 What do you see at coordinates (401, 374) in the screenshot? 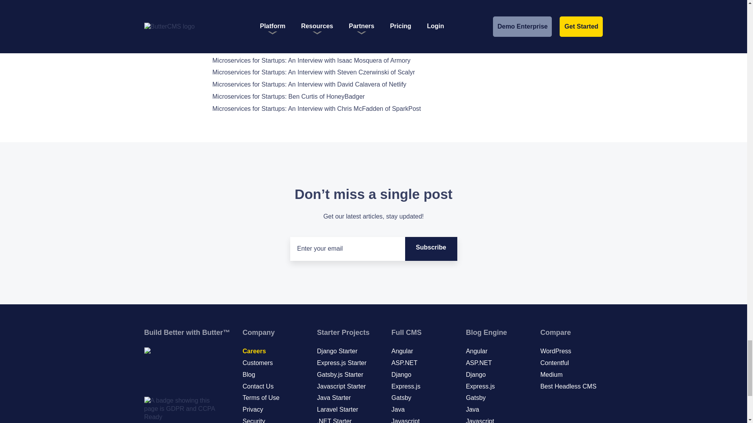
I see `Django CMS` at bounding box center [401, 374].